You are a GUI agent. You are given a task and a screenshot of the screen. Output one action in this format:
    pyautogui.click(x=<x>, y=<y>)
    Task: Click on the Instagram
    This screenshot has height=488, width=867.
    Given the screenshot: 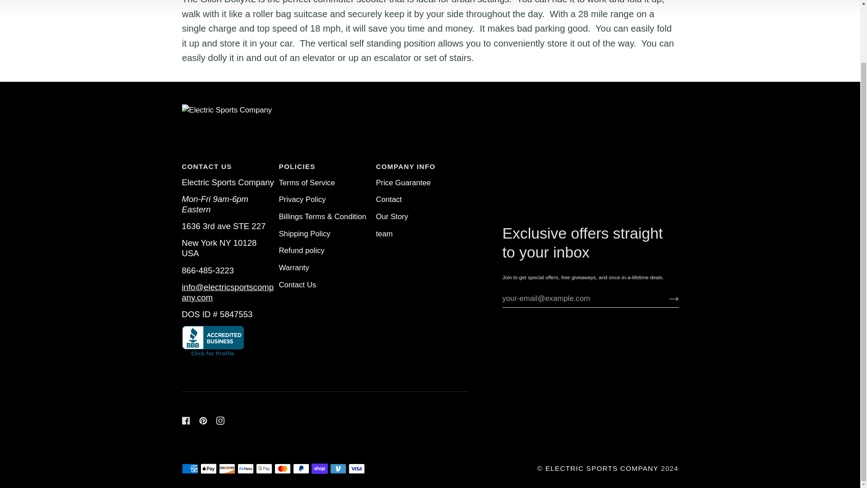 What is the action you would take?
    pyautogui.click(x=219, y=420)
    